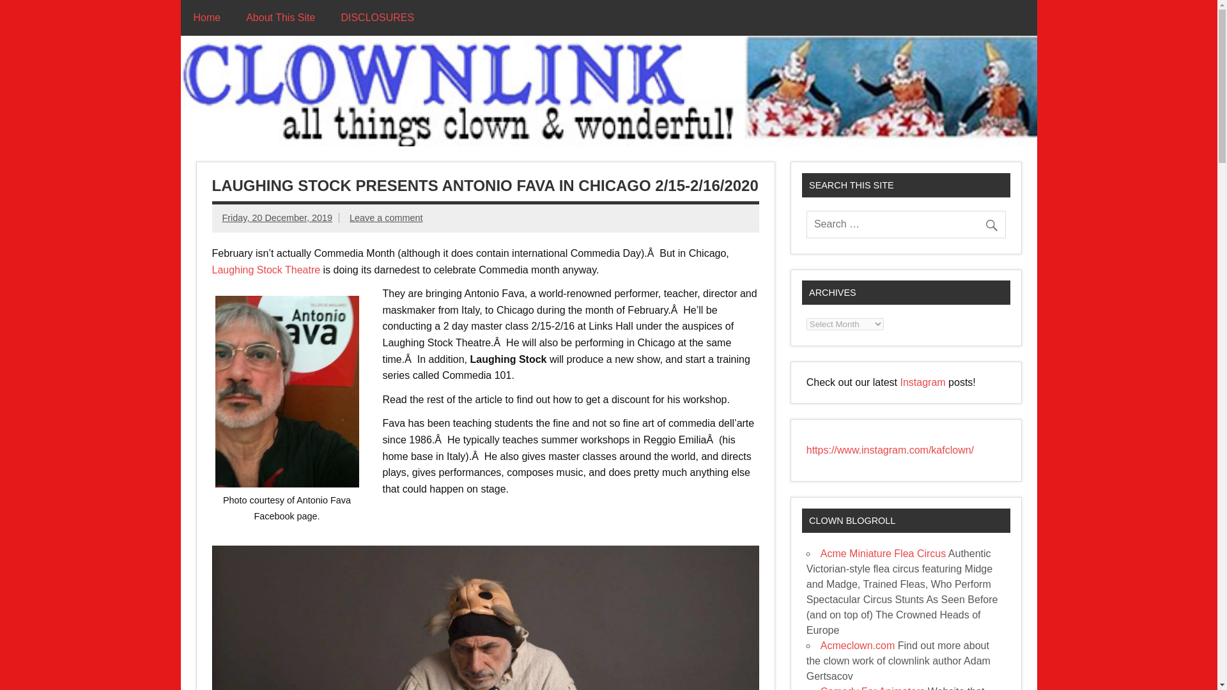 This screenshot has width=1227, height=690. Describe the element at coordinates (377, 17) in the screenshot. I see `DISCLOSURES` at that location.